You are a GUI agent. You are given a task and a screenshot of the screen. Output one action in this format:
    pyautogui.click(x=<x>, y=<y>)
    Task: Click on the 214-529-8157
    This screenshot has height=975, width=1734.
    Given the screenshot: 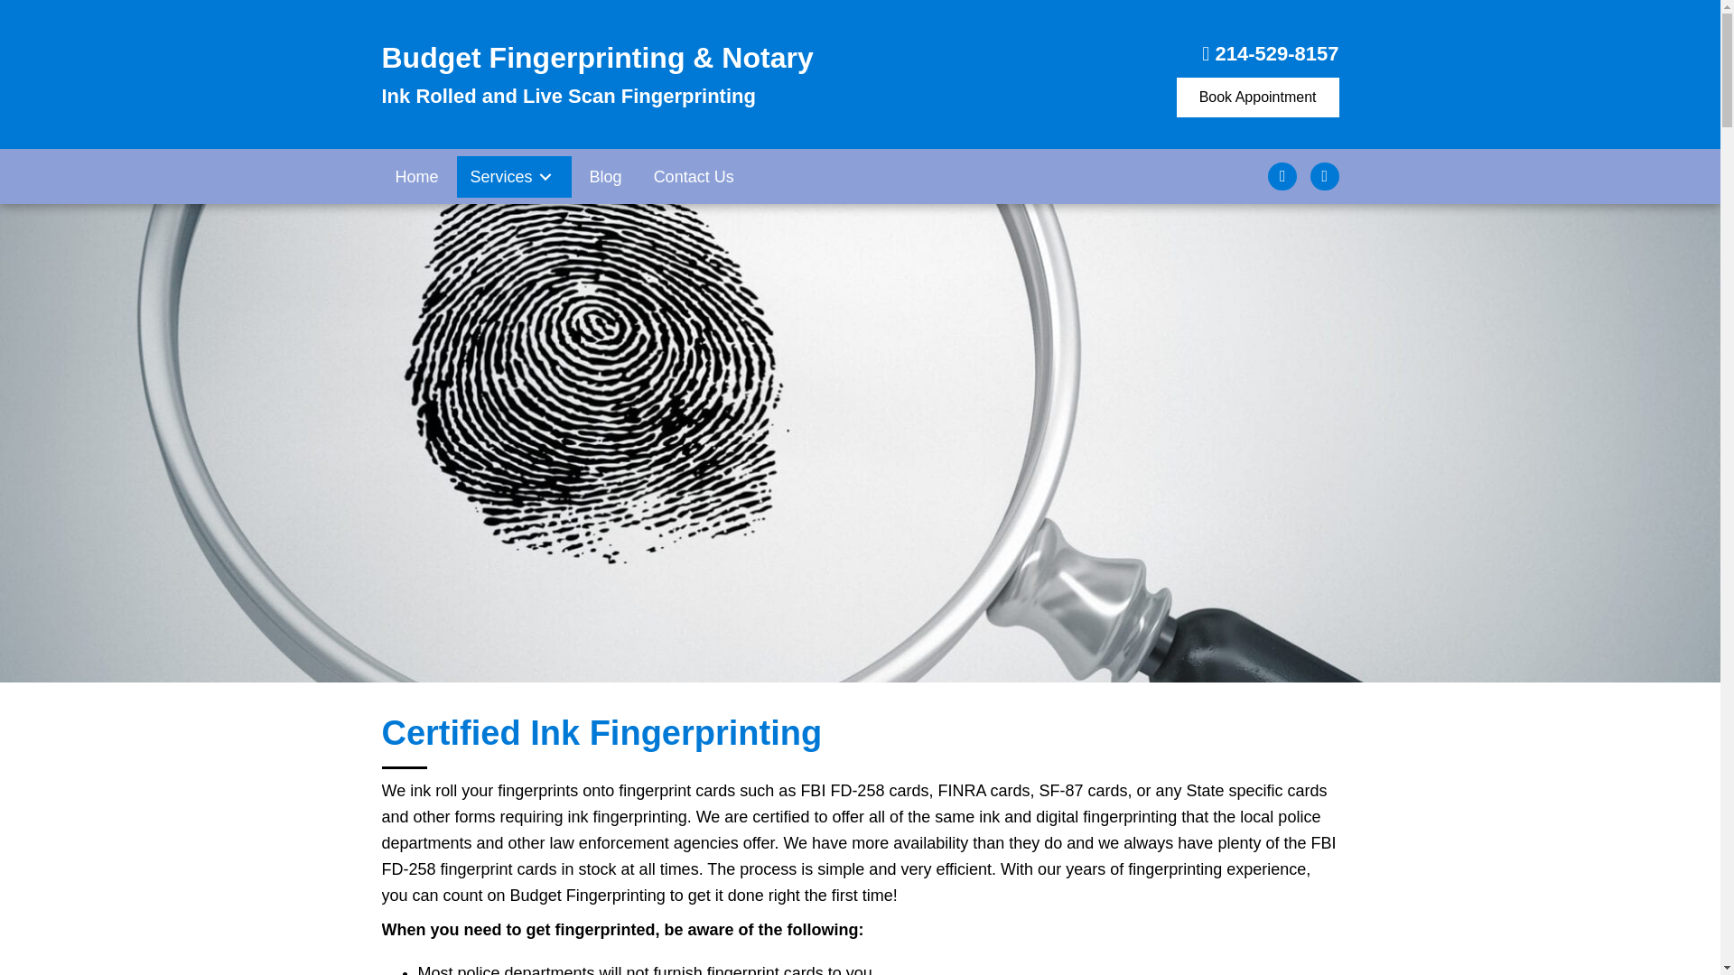 What is the action you would take?
    pyautogui.click(x=1277, y=54)
    